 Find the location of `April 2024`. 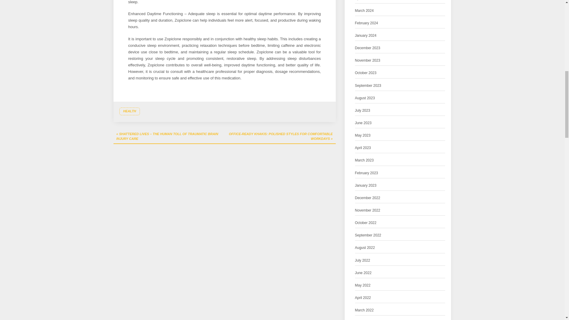

April 2024 is located at coordinates (363, 1).